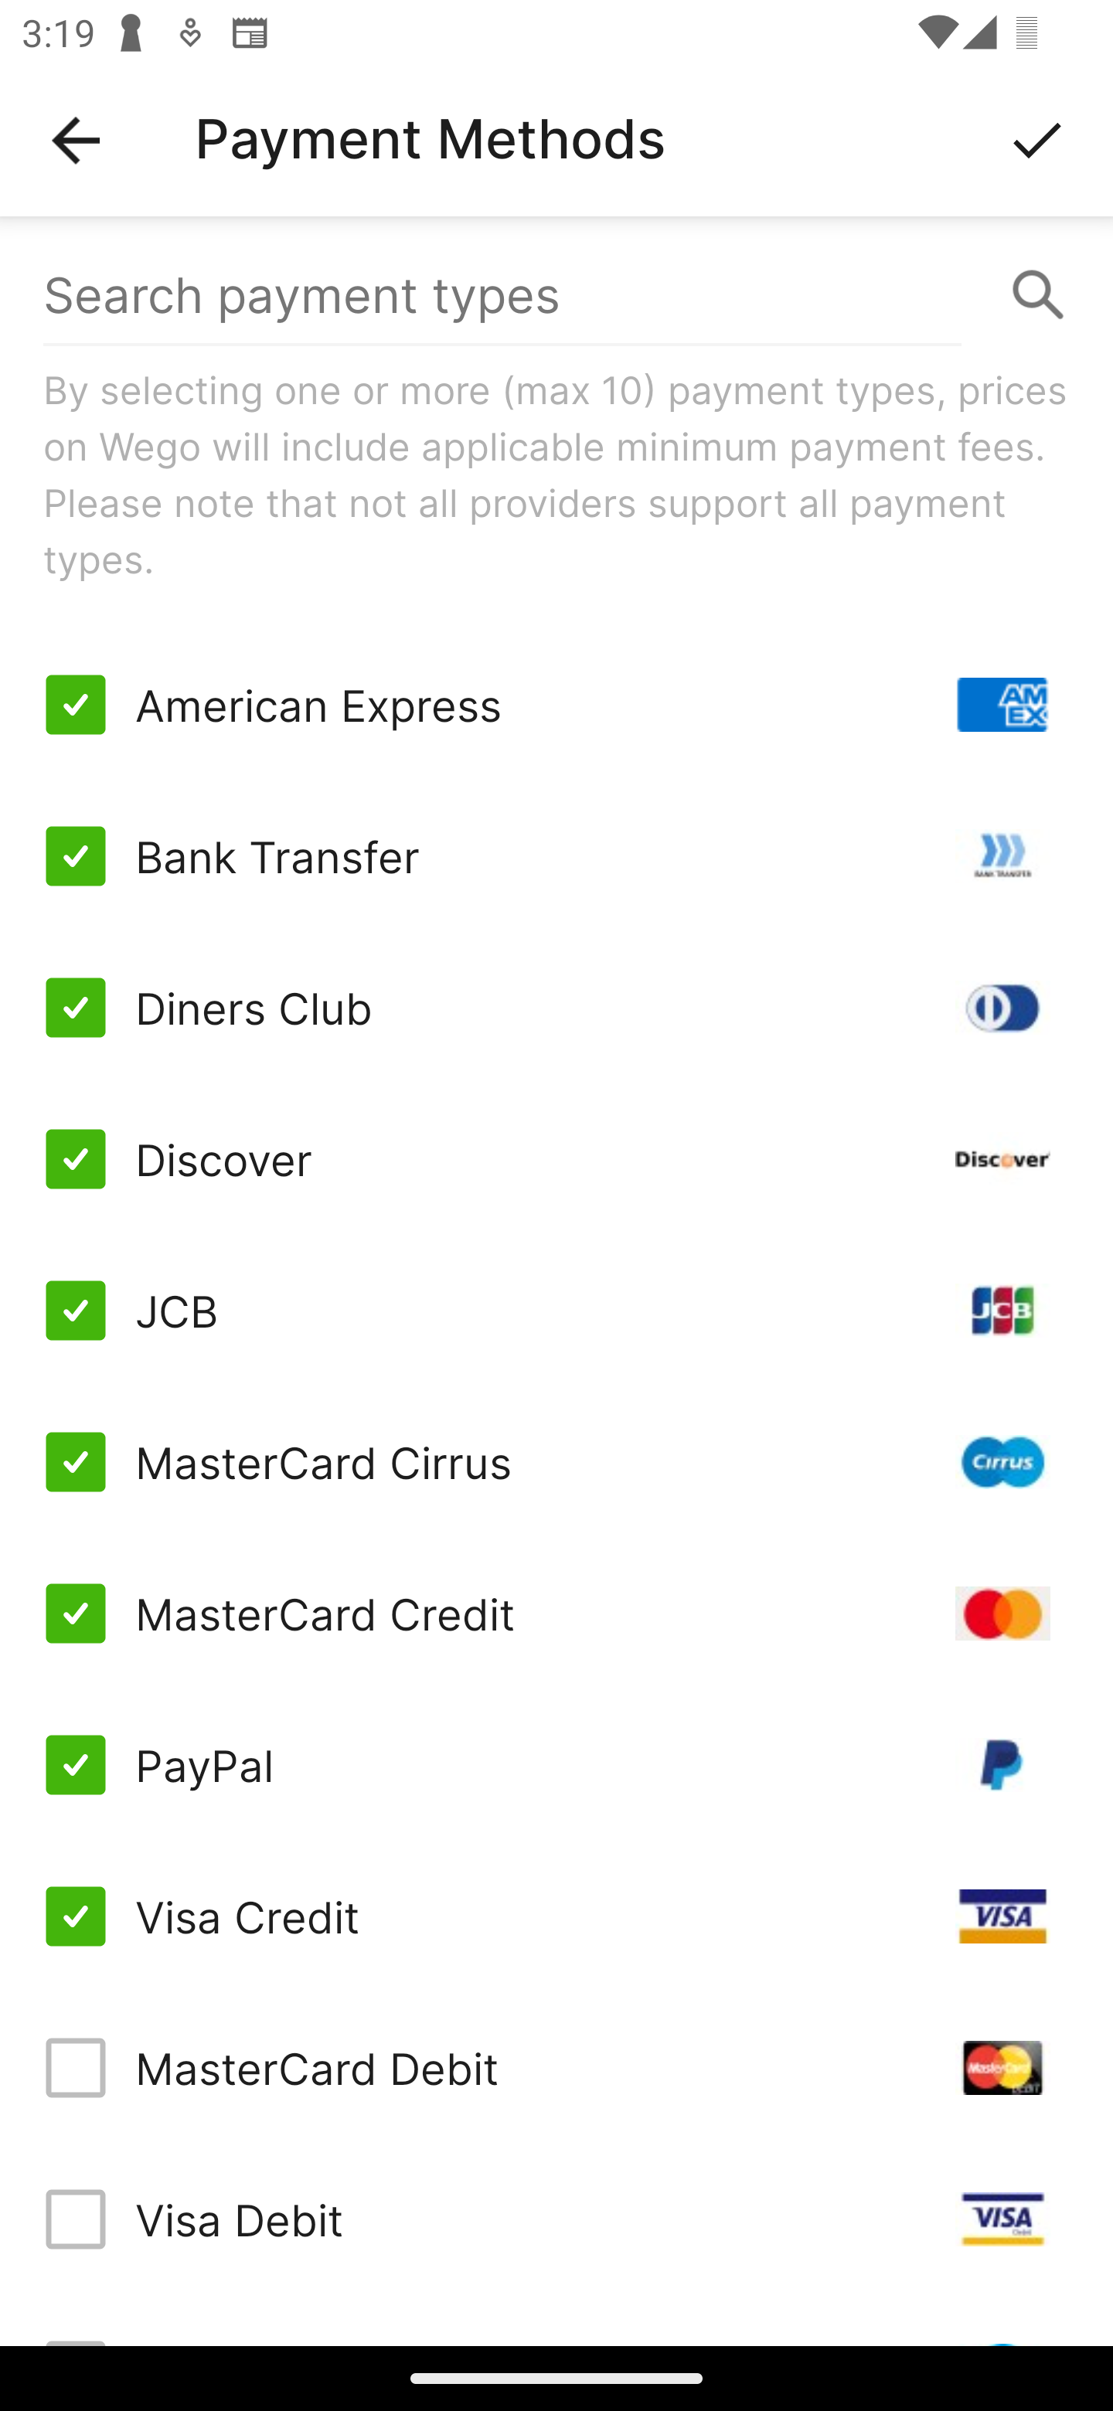 This screenshot has height=2411, width=1113. I want to click on PayPal, so click(556, 1765).